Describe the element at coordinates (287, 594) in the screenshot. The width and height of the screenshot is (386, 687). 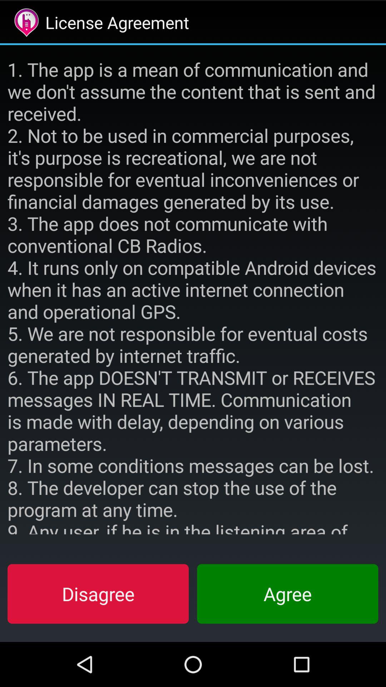
I see `launch the icon below 1 the app` at that location.